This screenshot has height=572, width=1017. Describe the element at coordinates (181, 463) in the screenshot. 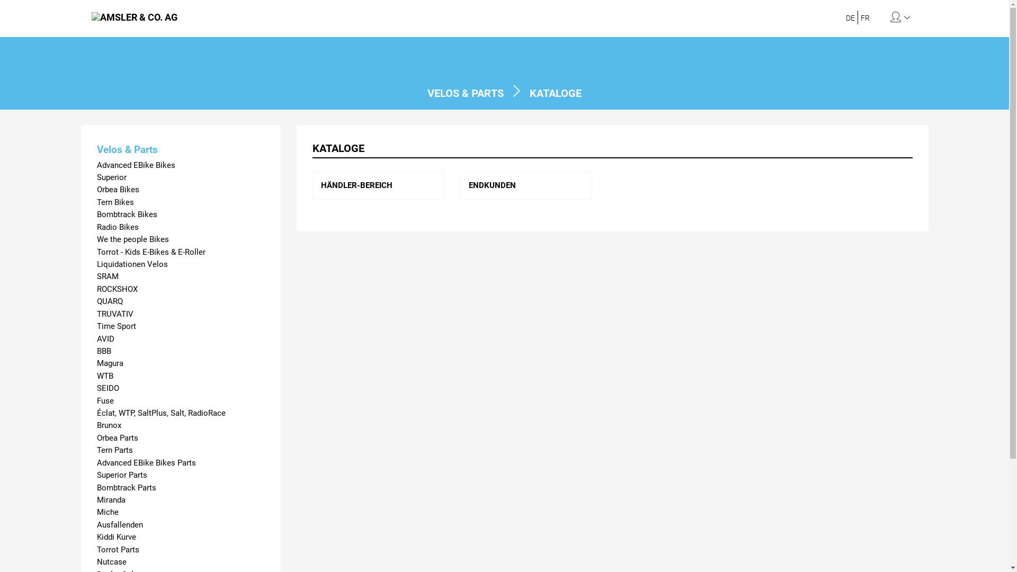

I see `Advanced EBike Bikes Parts` at that location.